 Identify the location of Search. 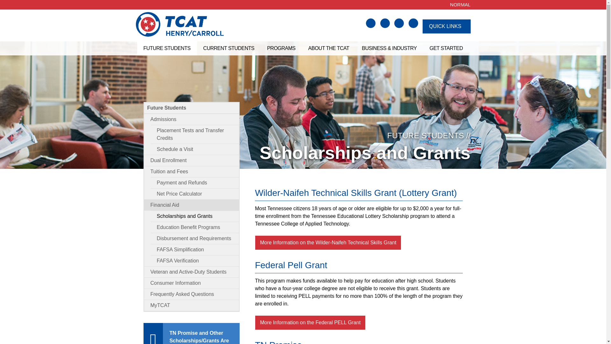
(13, 8).